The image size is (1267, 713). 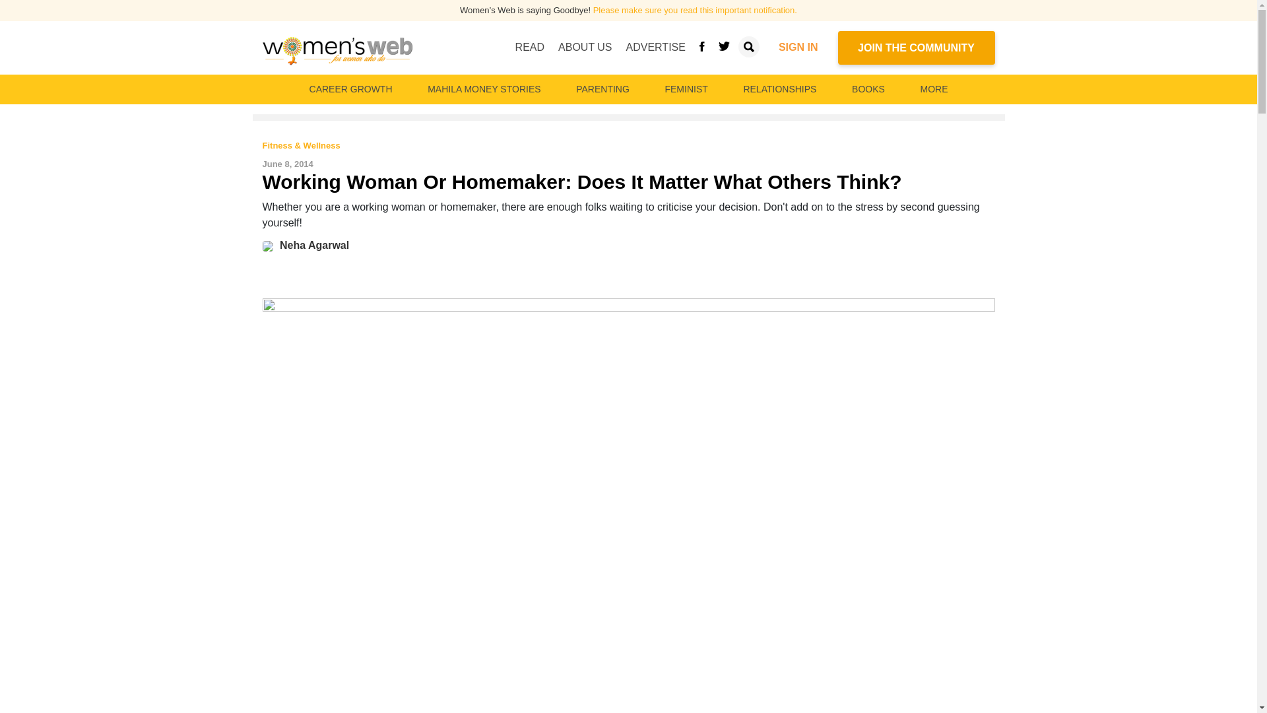 What do you see at coordinates (655, 47) in the screenshot?
I see `ADVERTISE` at bounding box center [655, 47].